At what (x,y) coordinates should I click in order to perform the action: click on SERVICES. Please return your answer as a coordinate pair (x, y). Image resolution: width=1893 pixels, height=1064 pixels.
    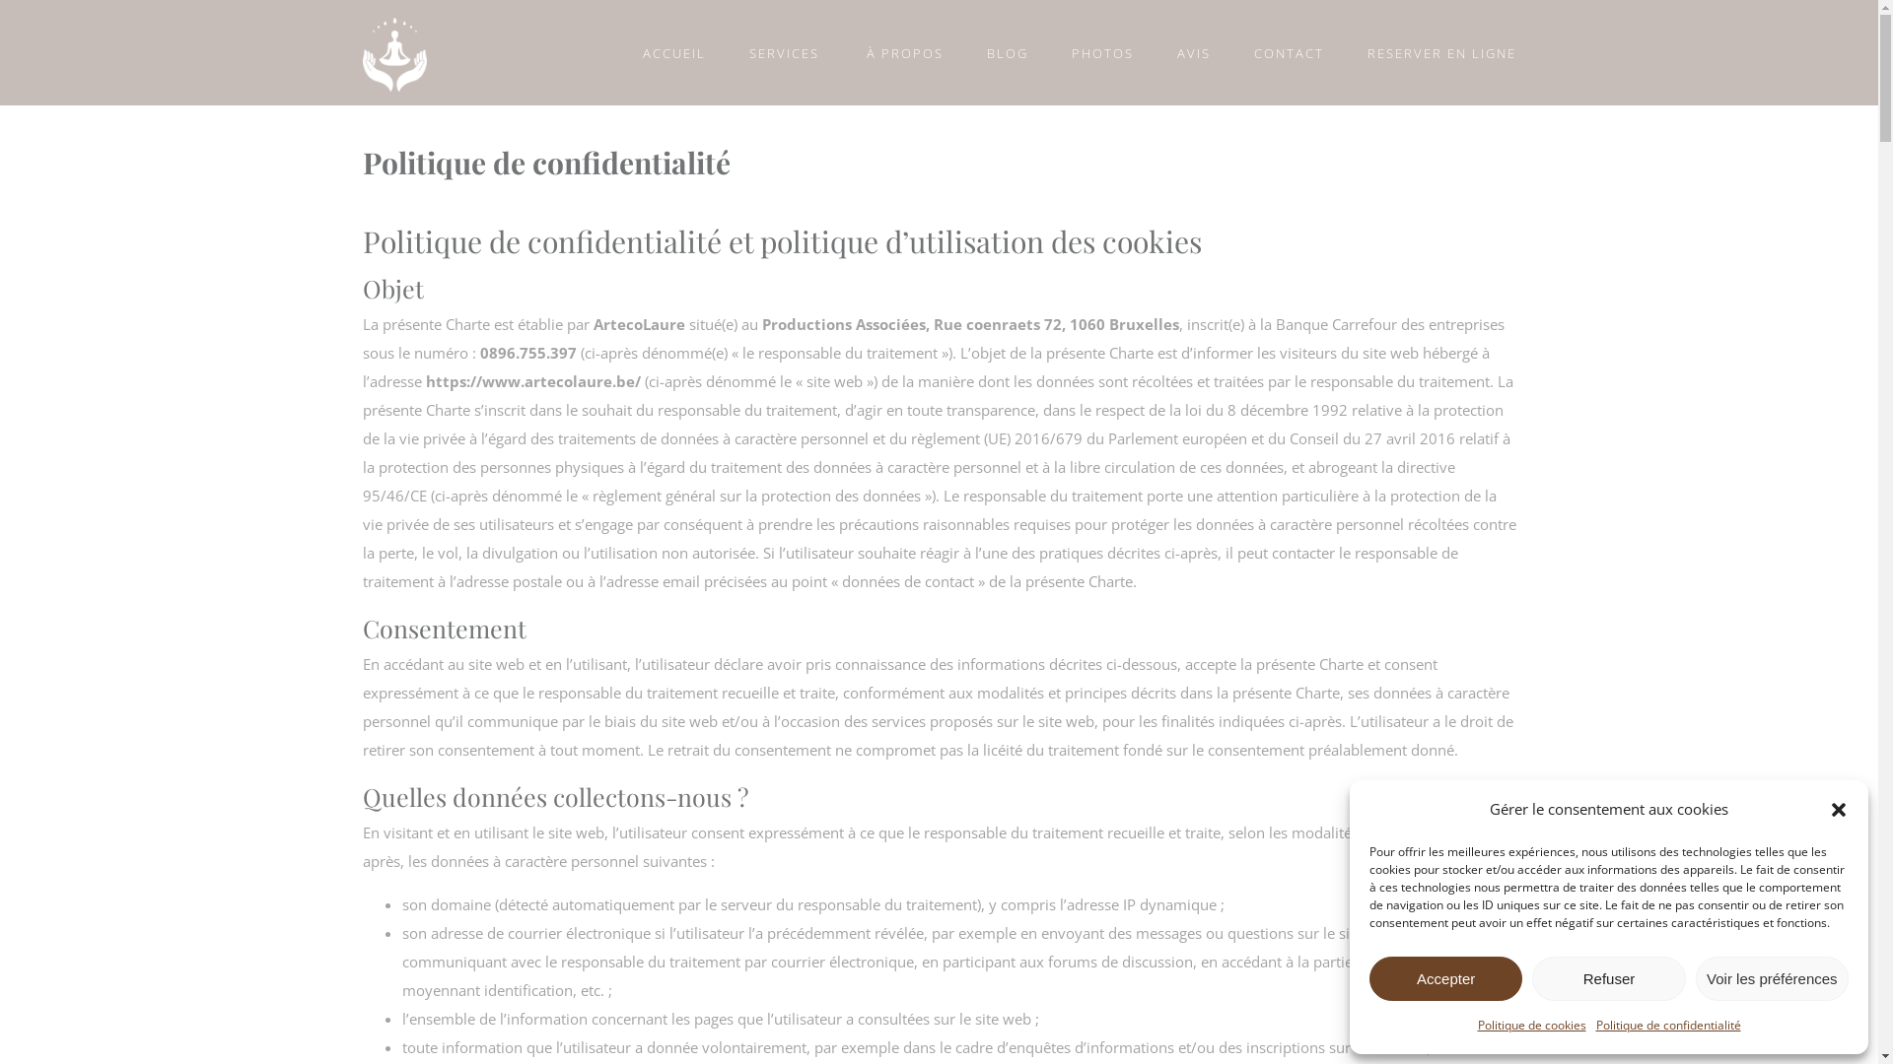
    Looking at the image, I should click on (785, 53).